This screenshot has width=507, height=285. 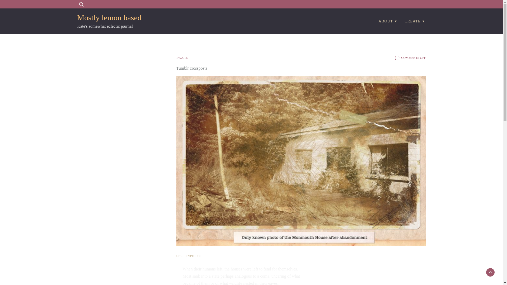 What do you see at coordinates (192, 68) in the screenshot?
I see `Tumblr crossposts` at bounding box center [192, 68].